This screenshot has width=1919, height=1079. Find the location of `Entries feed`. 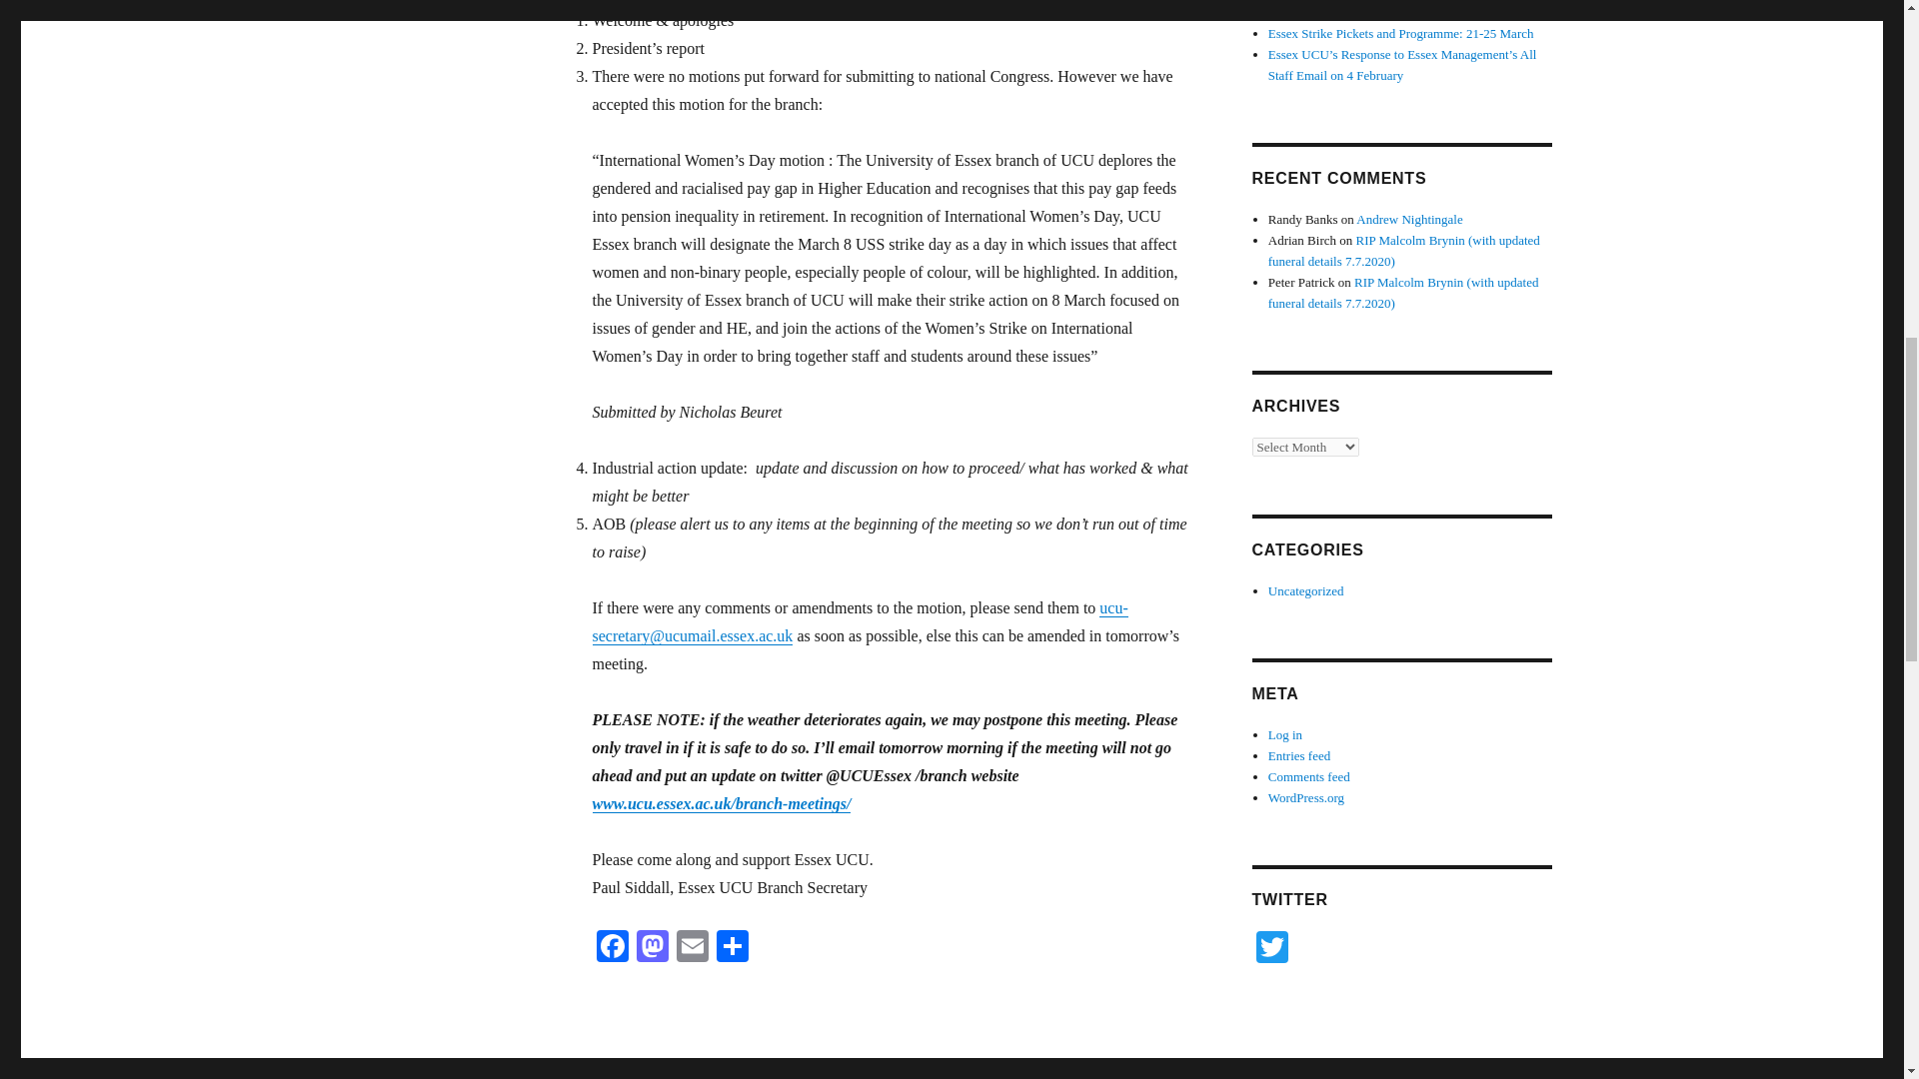

Entries feed is located at coordinates (1299, 755).